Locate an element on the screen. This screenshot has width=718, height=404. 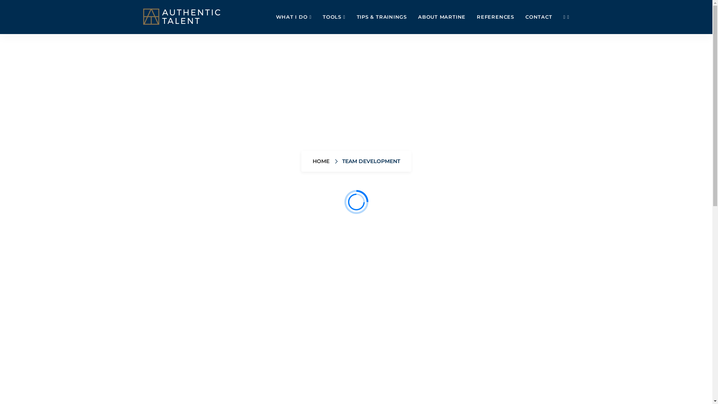
WHAT I DO is located at coordinates (294, 17).